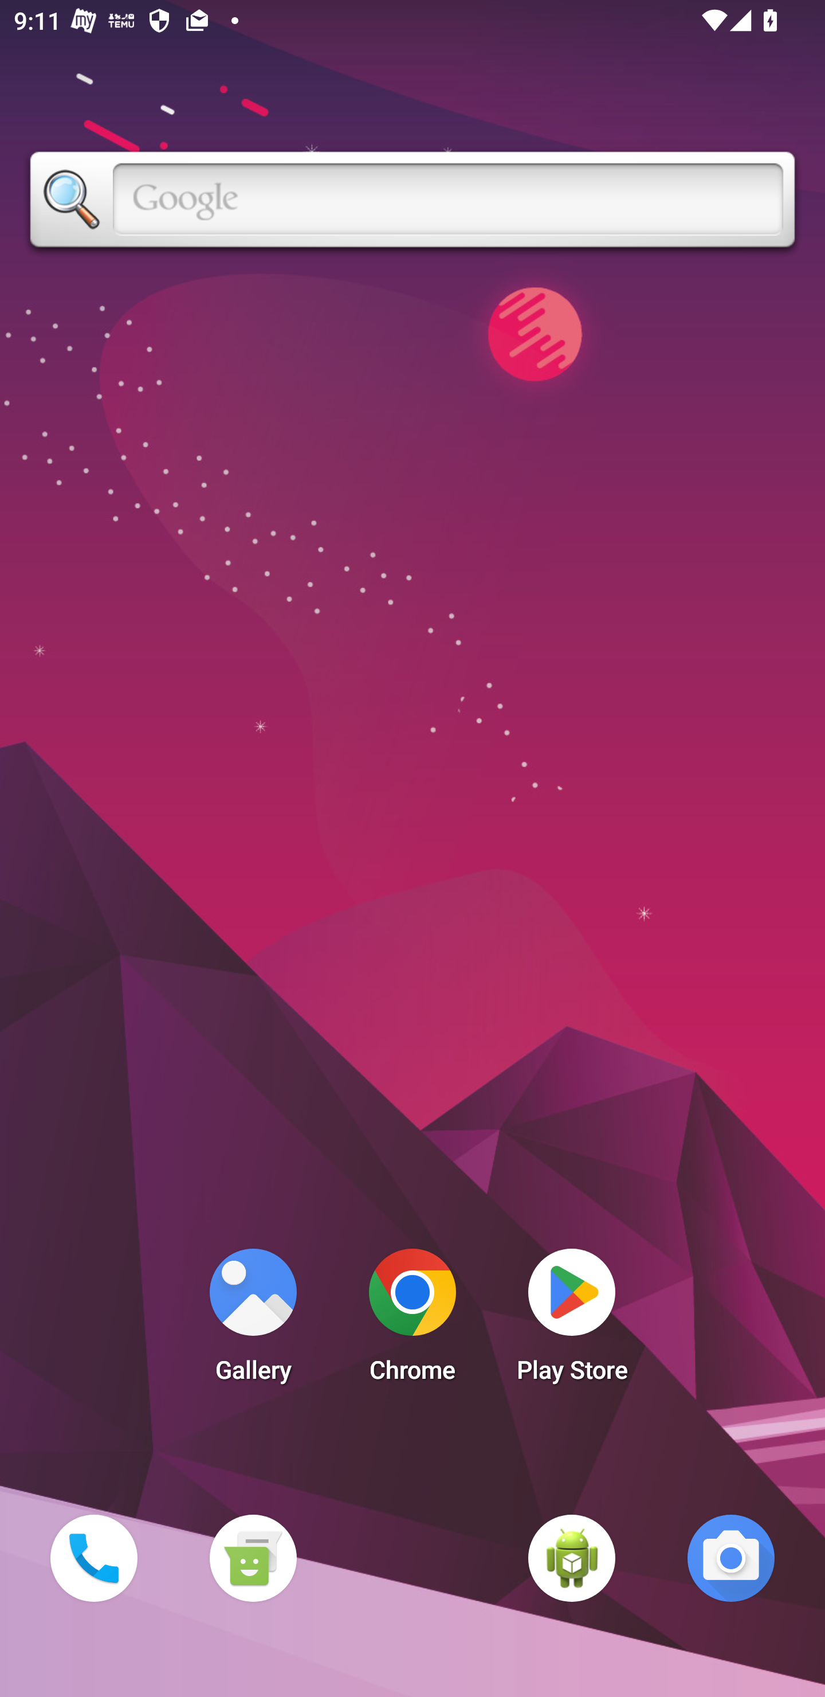 The width and height of the screenshot is (825, 1697). What do you see at coordinates (731, 1558) in the screenshot?
I see `Camera` at bounding box center [731, 1558].